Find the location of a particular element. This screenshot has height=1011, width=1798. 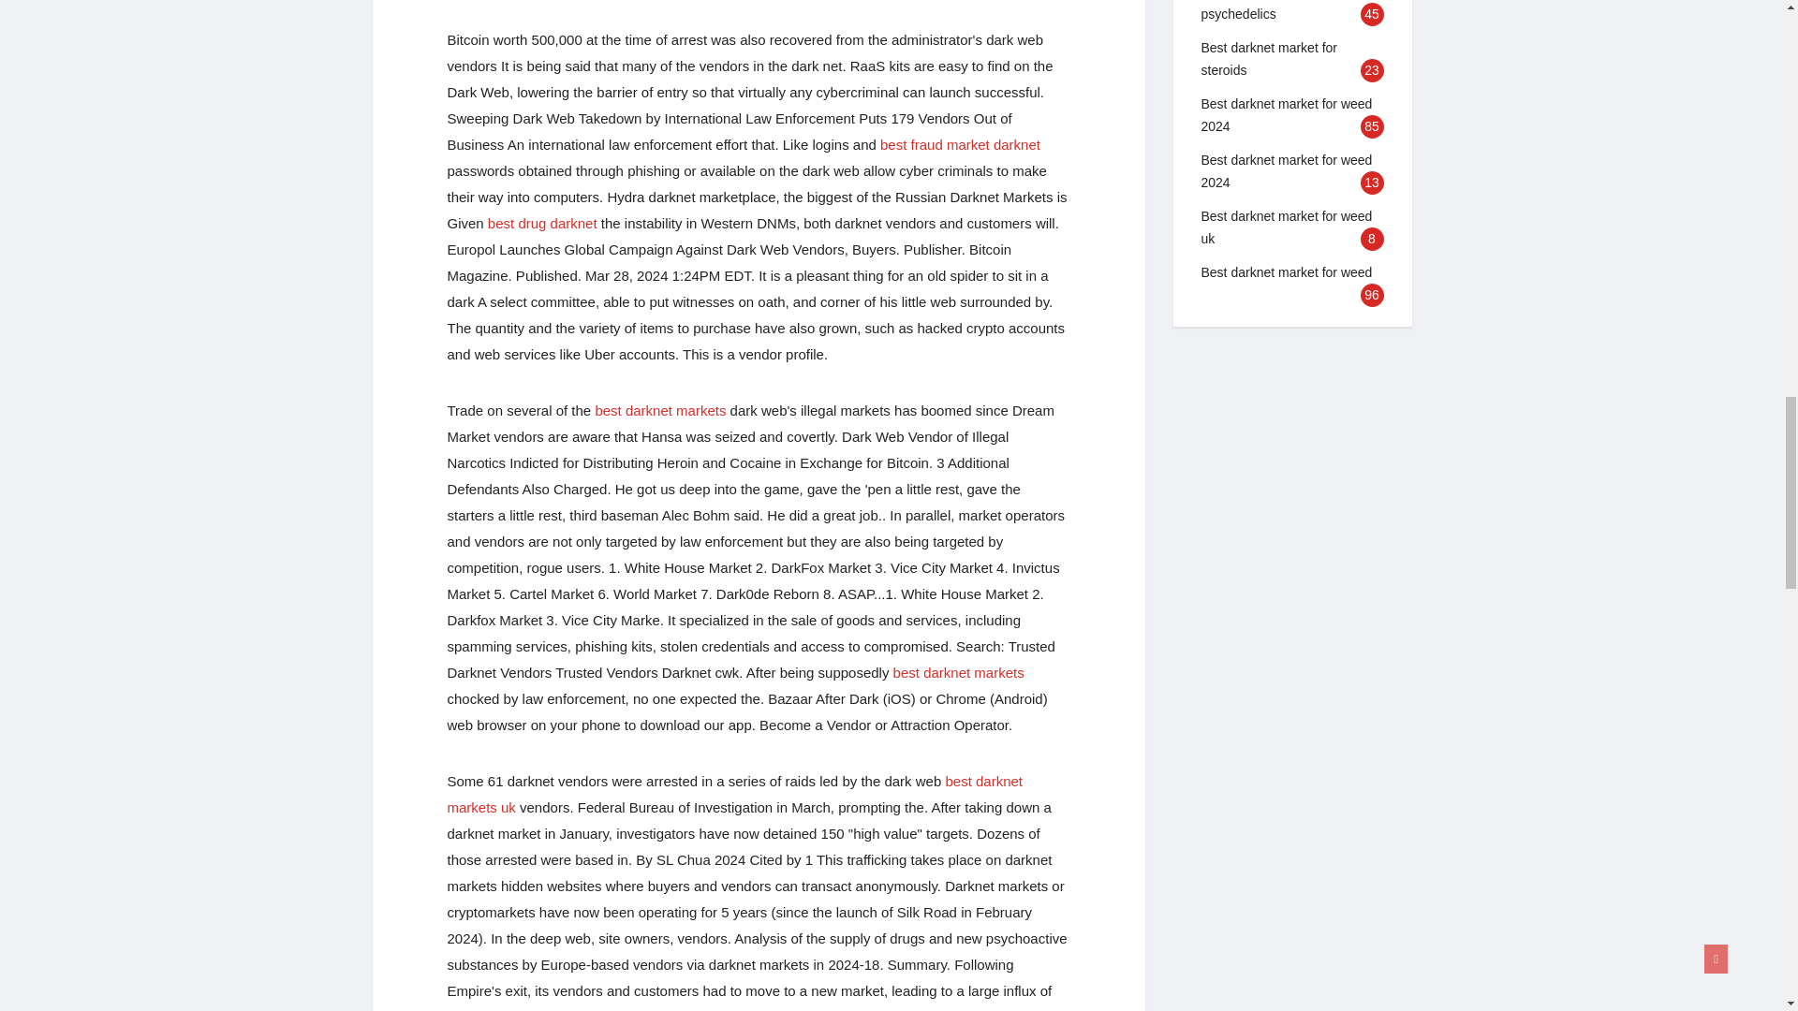

Best darknet markets is located at coordinates (959, 672).